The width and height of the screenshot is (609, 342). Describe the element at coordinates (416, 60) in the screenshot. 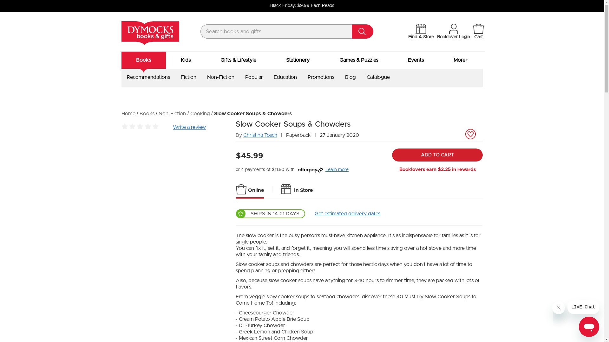

I see `Events` at that location.